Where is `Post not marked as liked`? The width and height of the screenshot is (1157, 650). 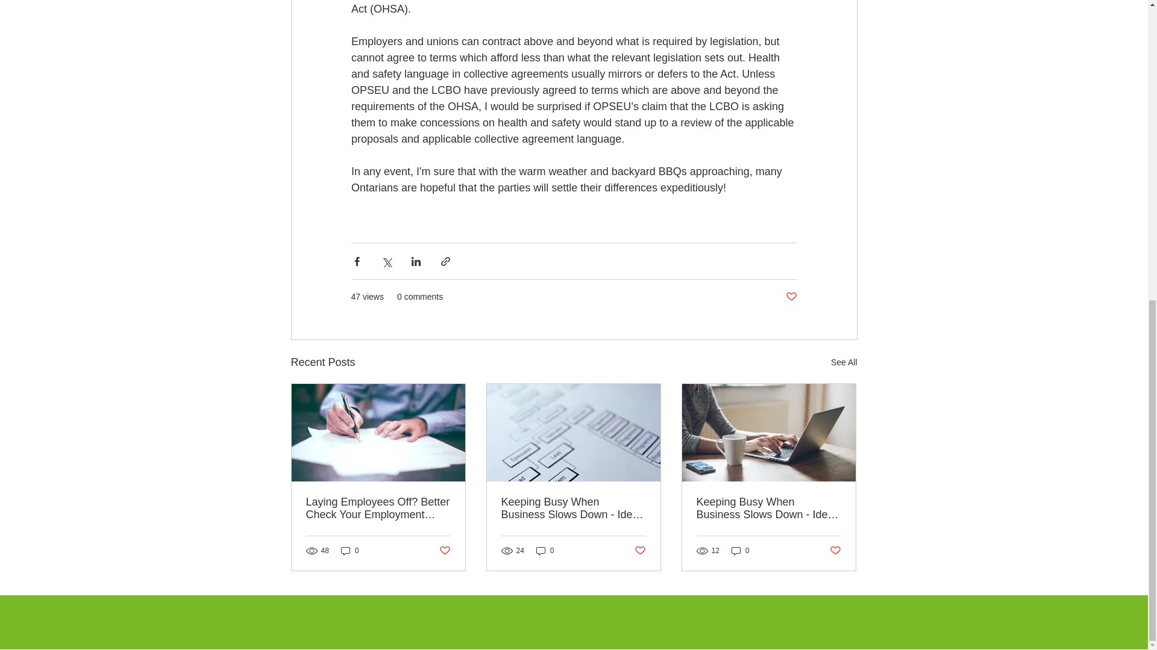 Post not marked as liked is located at coordinates (640, 551).